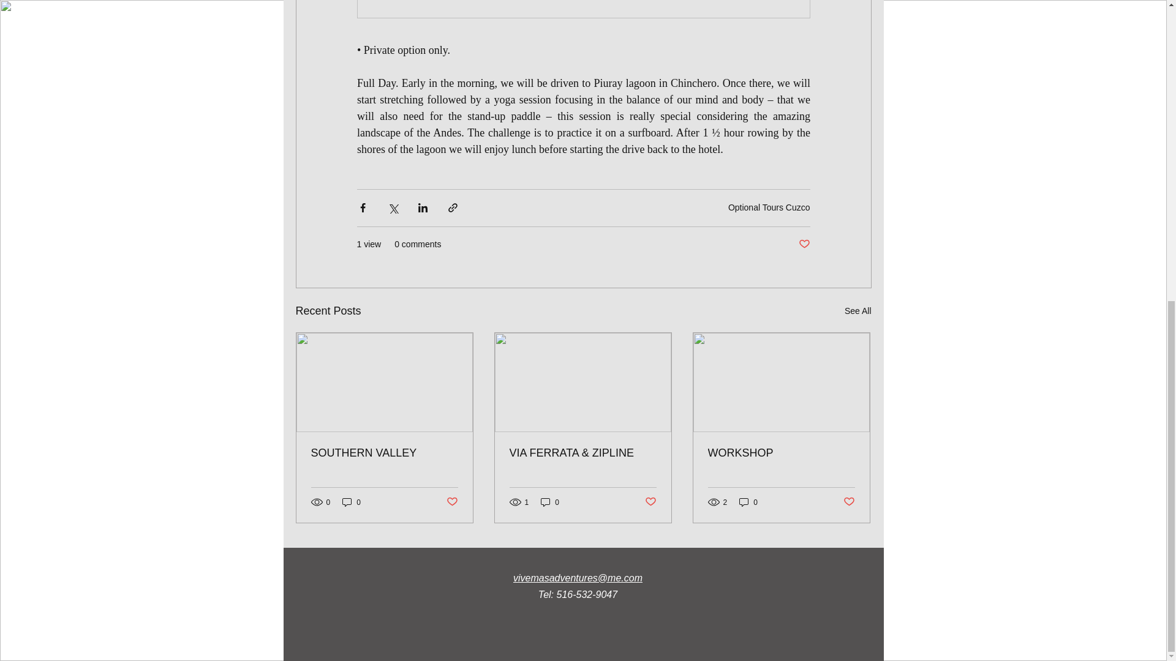 This screenshot has height=661, width=1176. What do you see at coordinates (451, 502) in the screenshot?
I see `Post not marked as liked` at bounding box center [451, 502].